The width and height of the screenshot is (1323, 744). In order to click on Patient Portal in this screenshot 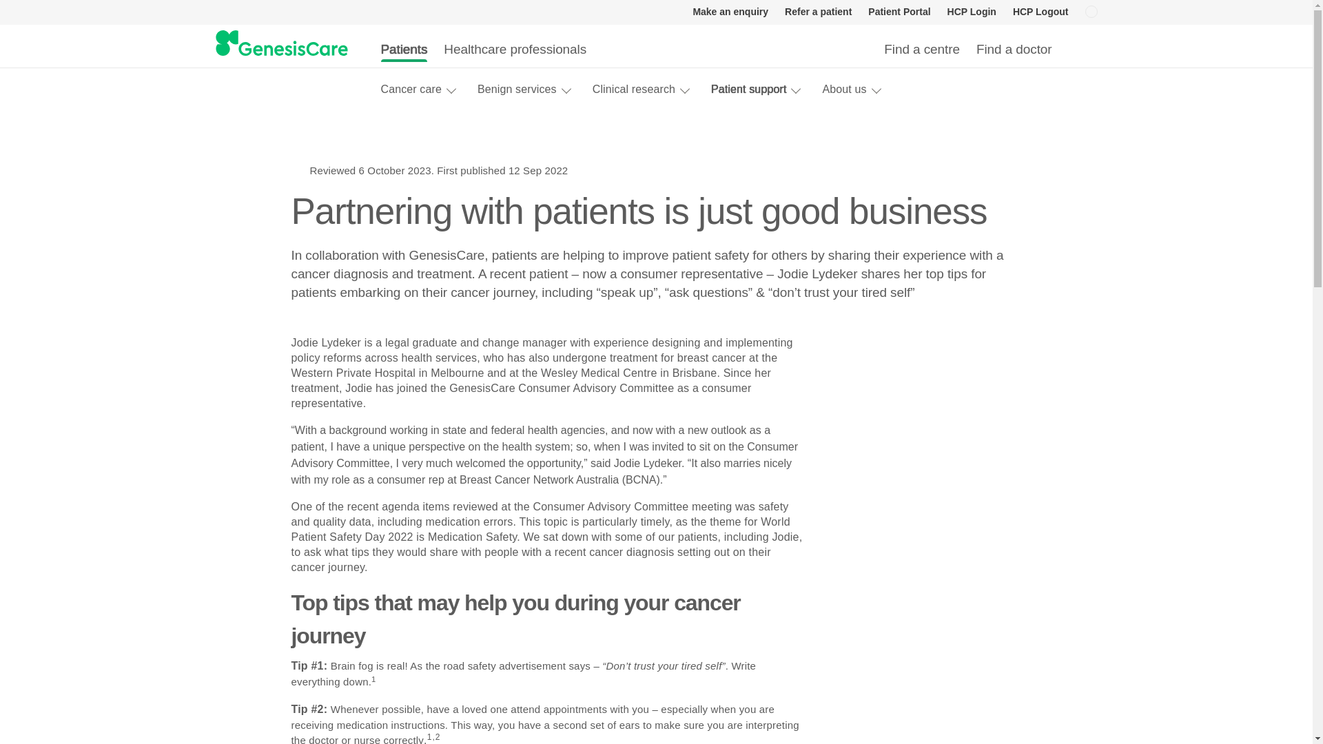, I will do `click(899, 12)`.